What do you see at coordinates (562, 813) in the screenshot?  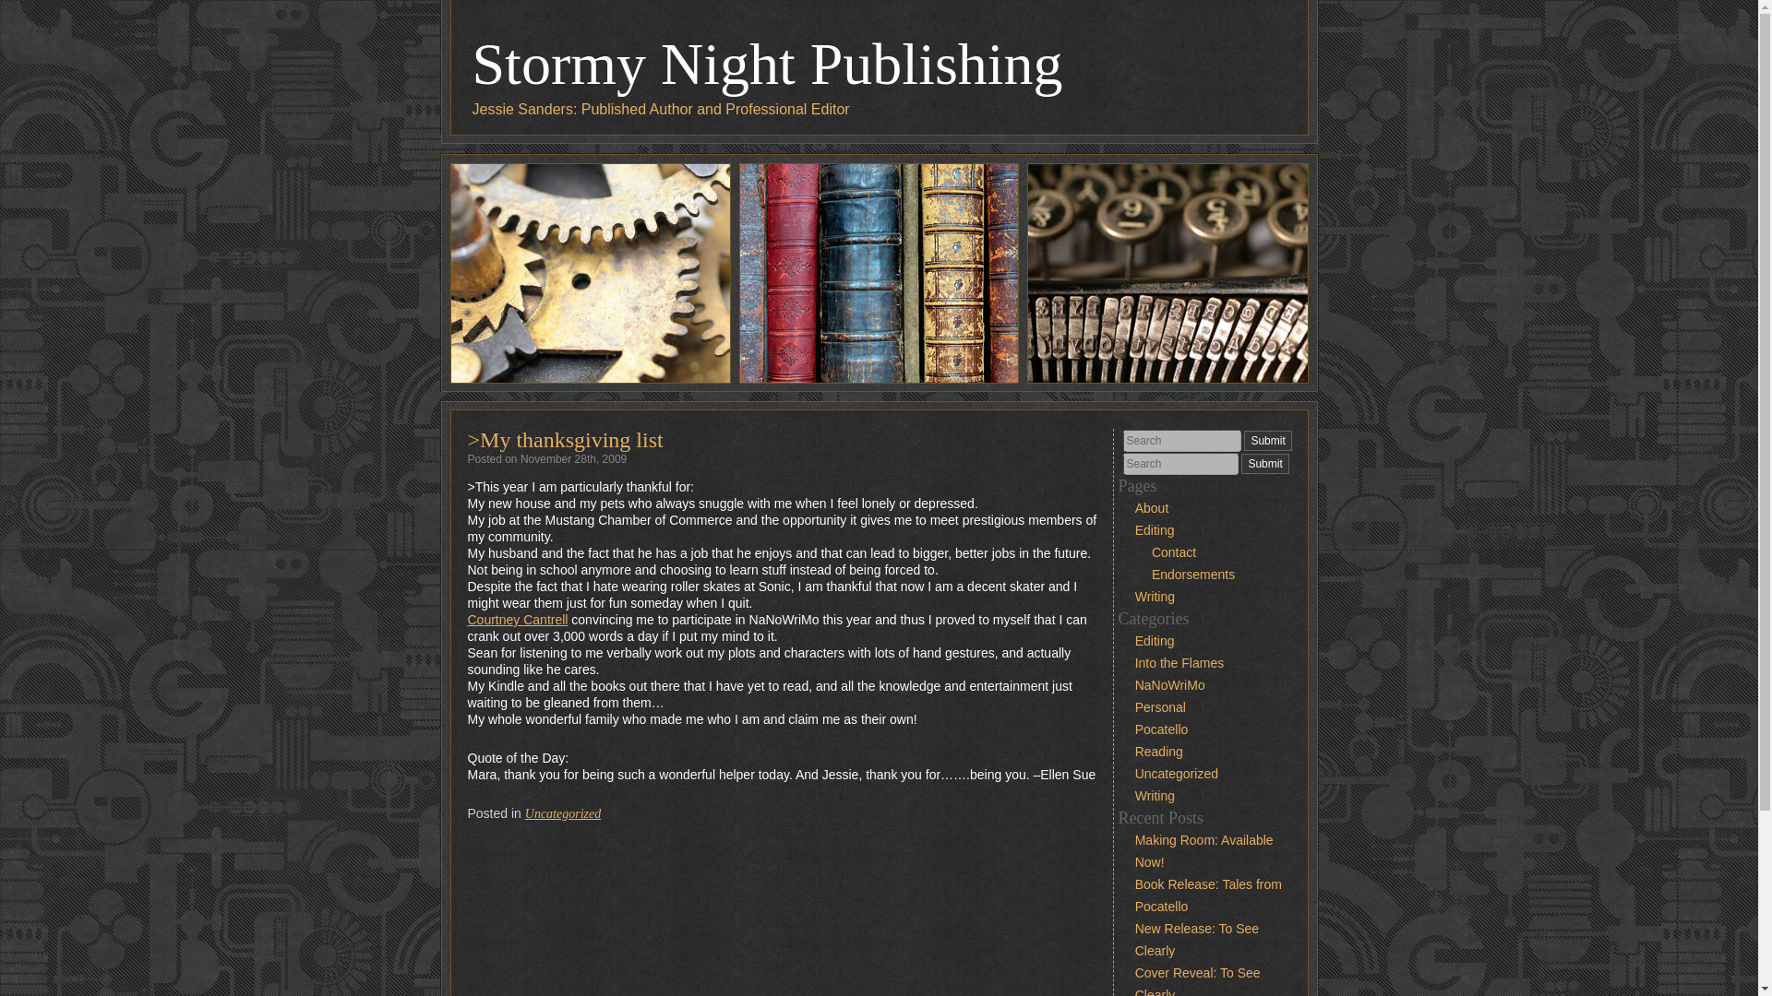 I see `Uncategorized` at bounding box center [562, 813].